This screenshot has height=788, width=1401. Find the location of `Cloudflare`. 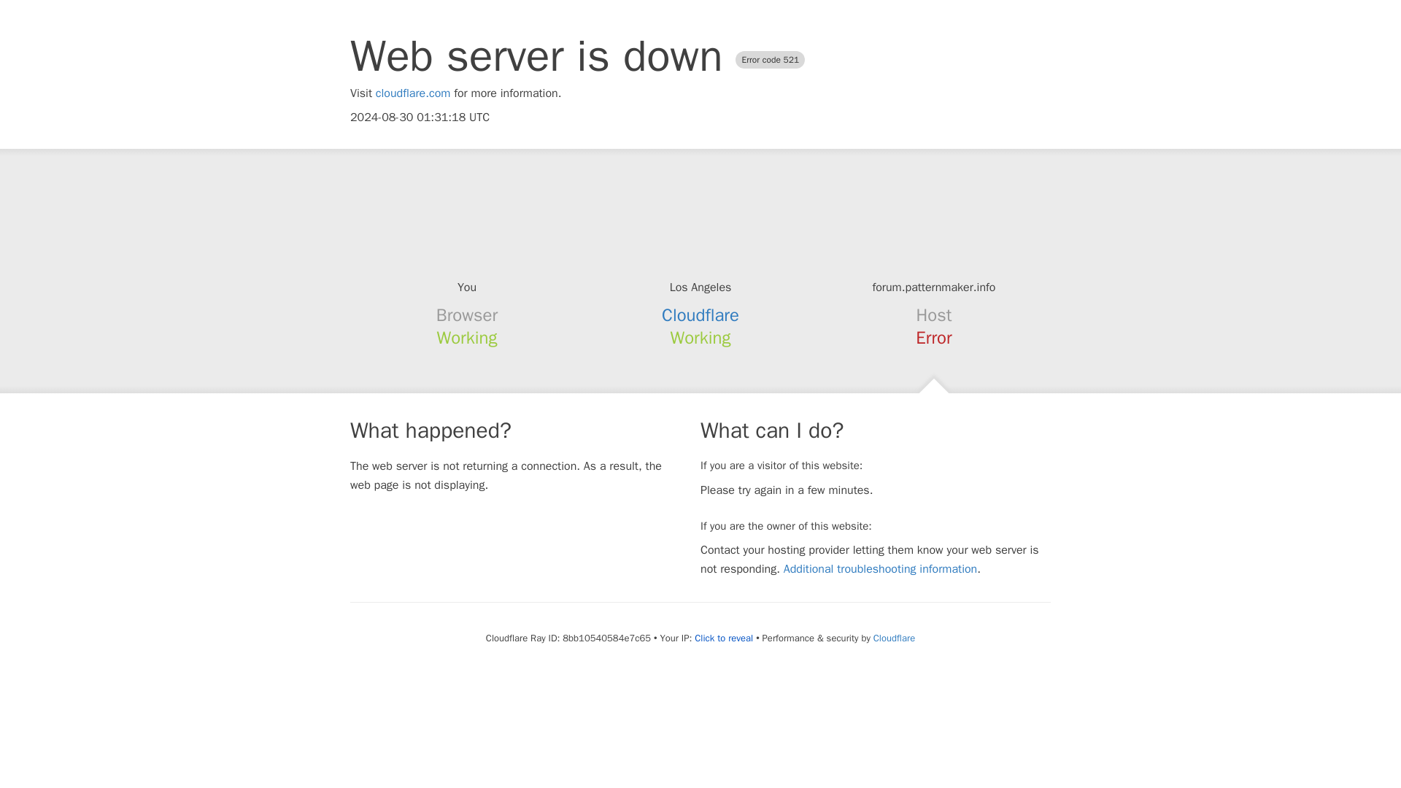

Cloudflare is located at coordinates (893, 638).